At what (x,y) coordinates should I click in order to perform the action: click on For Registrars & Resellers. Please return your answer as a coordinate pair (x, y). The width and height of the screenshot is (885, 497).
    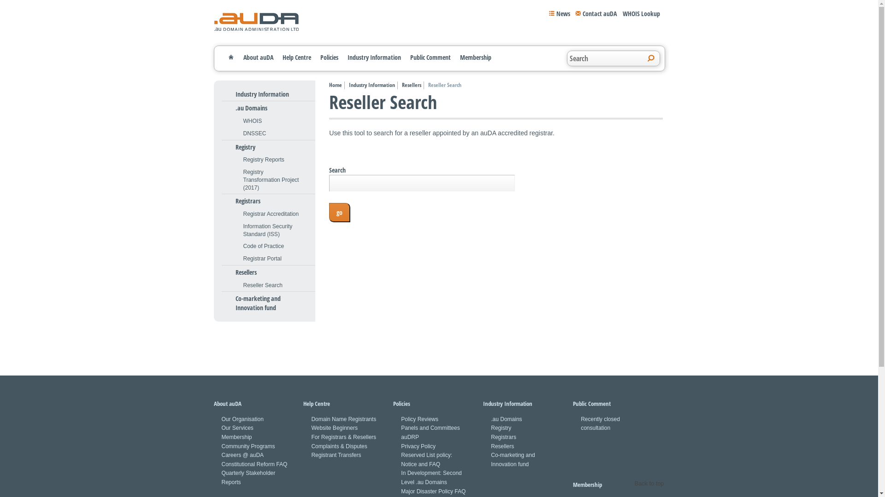
    Looking at the image, I should click on (344, 437).